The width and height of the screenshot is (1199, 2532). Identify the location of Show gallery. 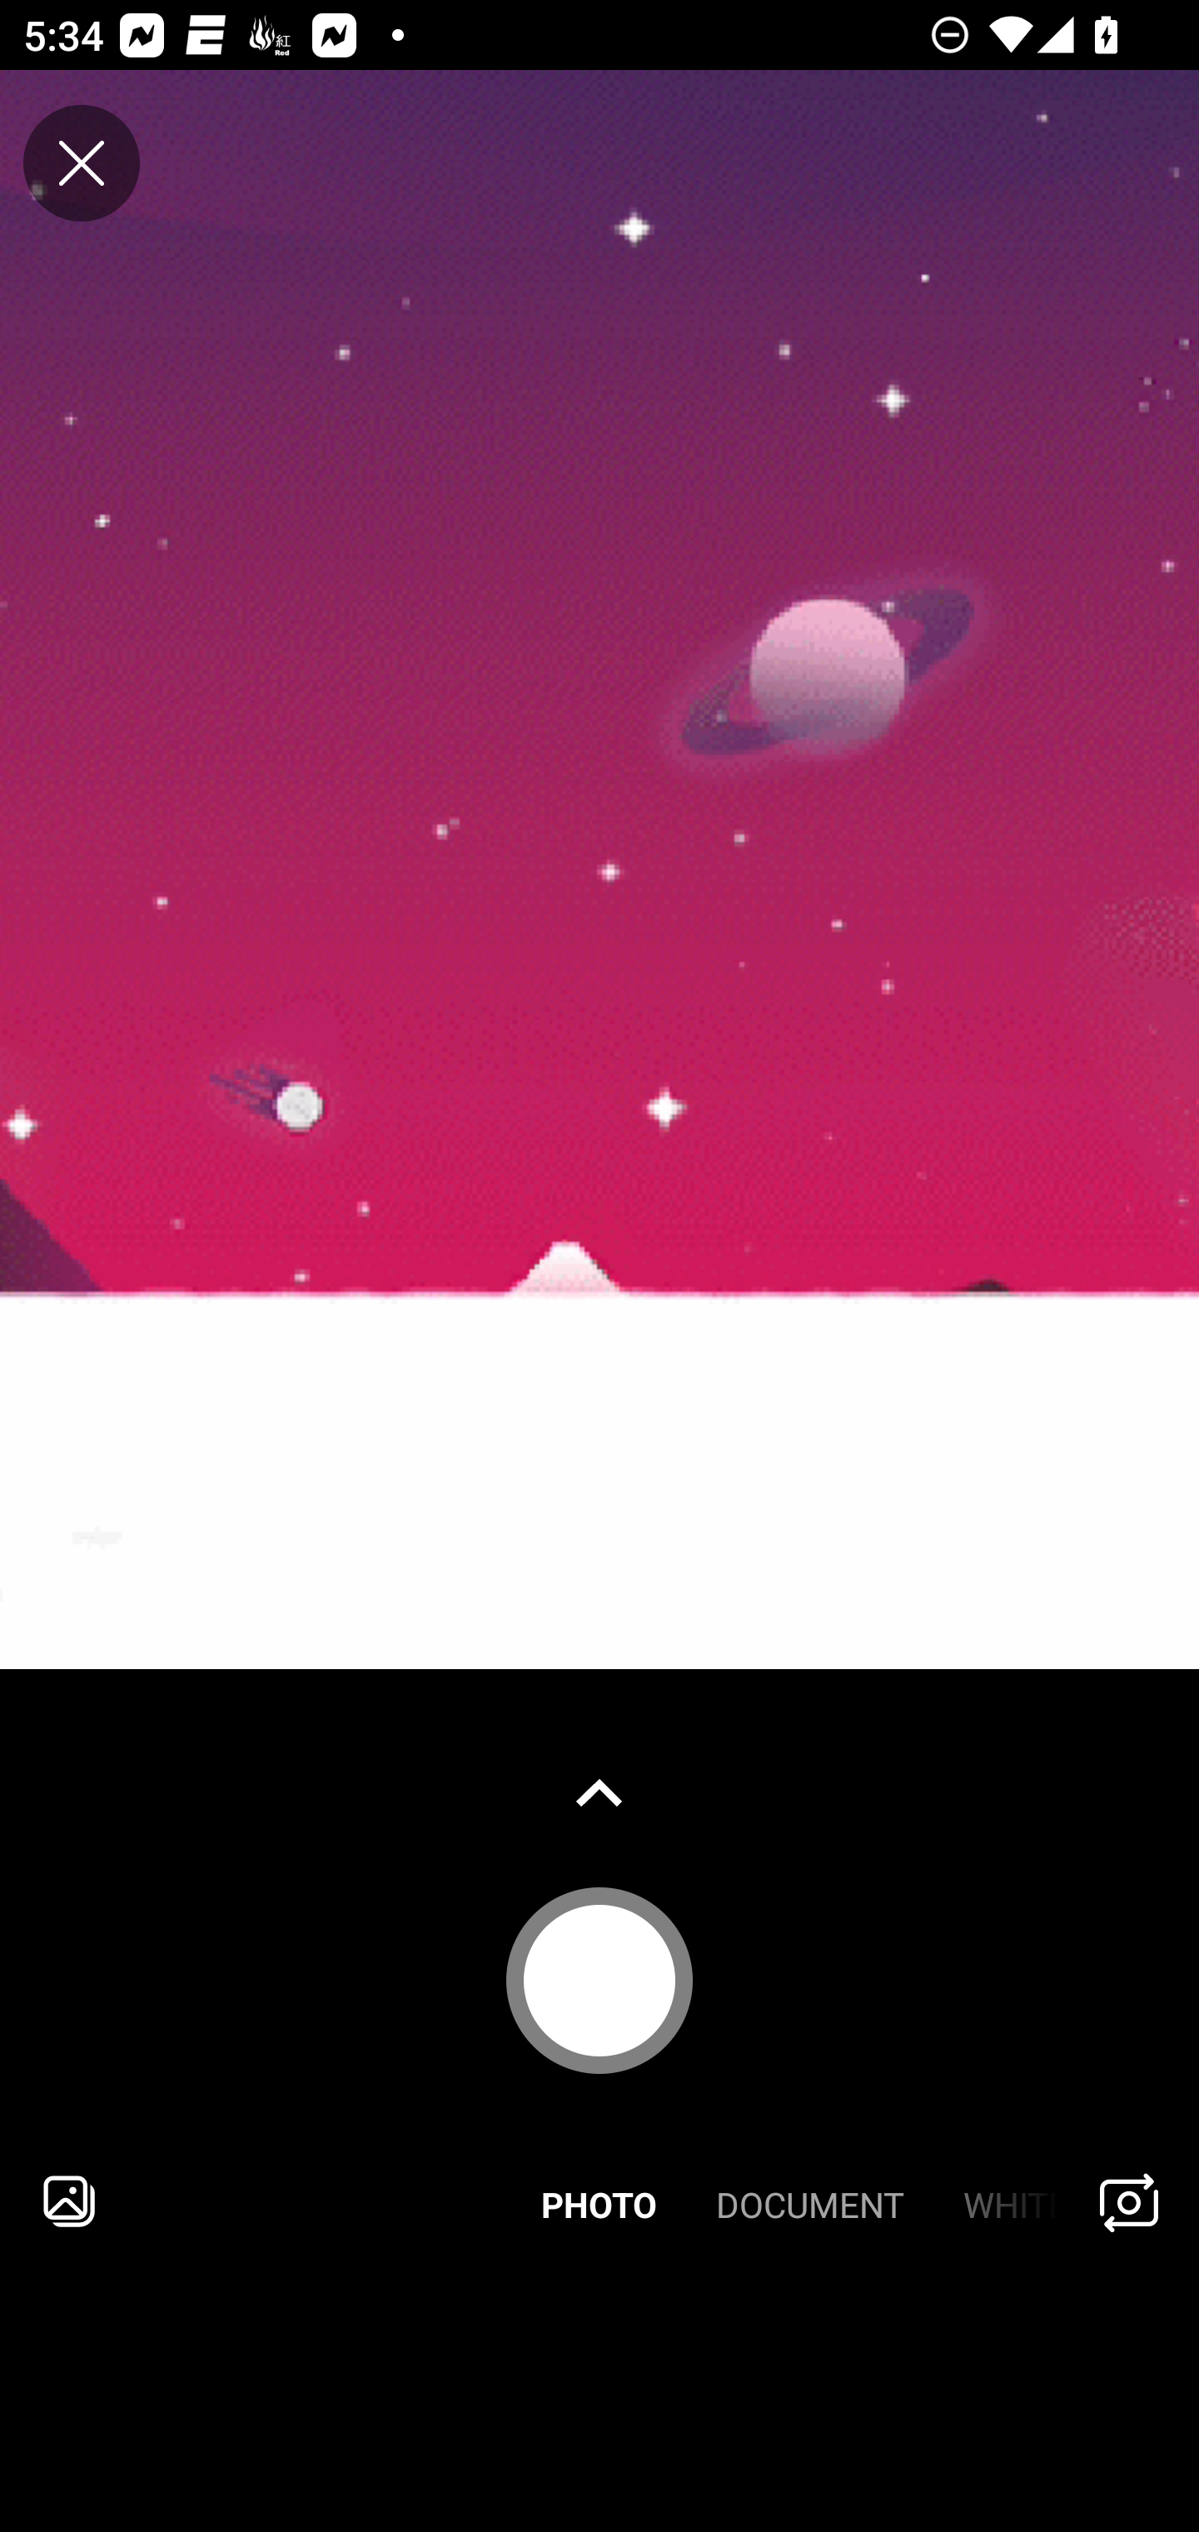
(599, 1793).